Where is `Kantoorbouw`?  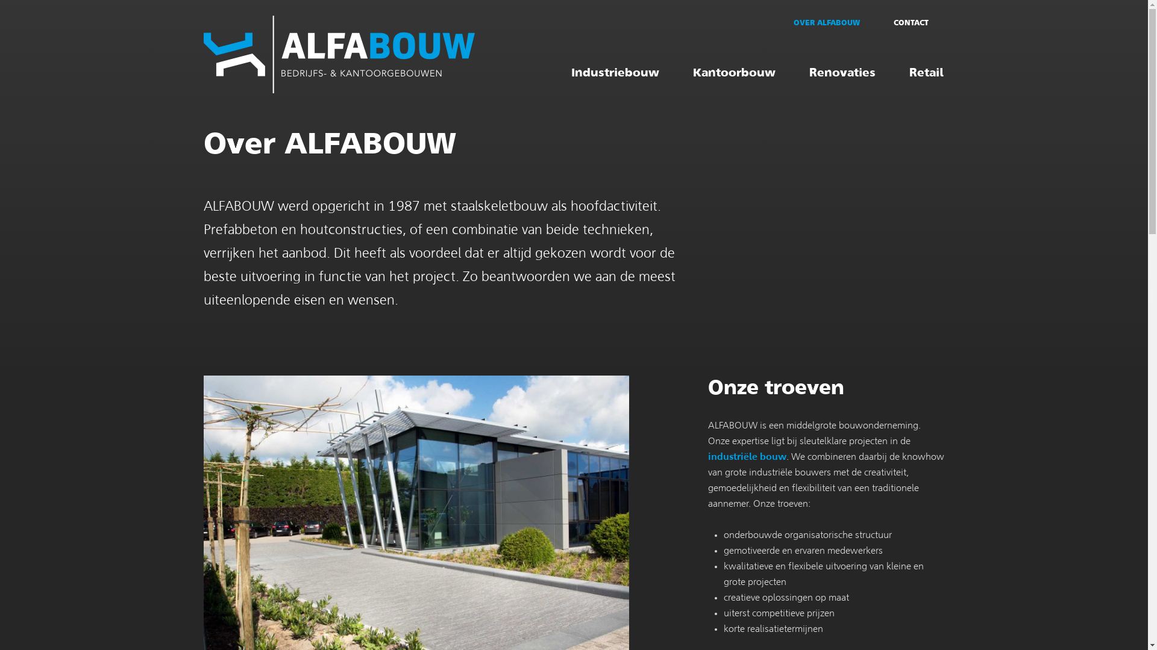 Kantoorbouw is located at coordinates (734, 73).